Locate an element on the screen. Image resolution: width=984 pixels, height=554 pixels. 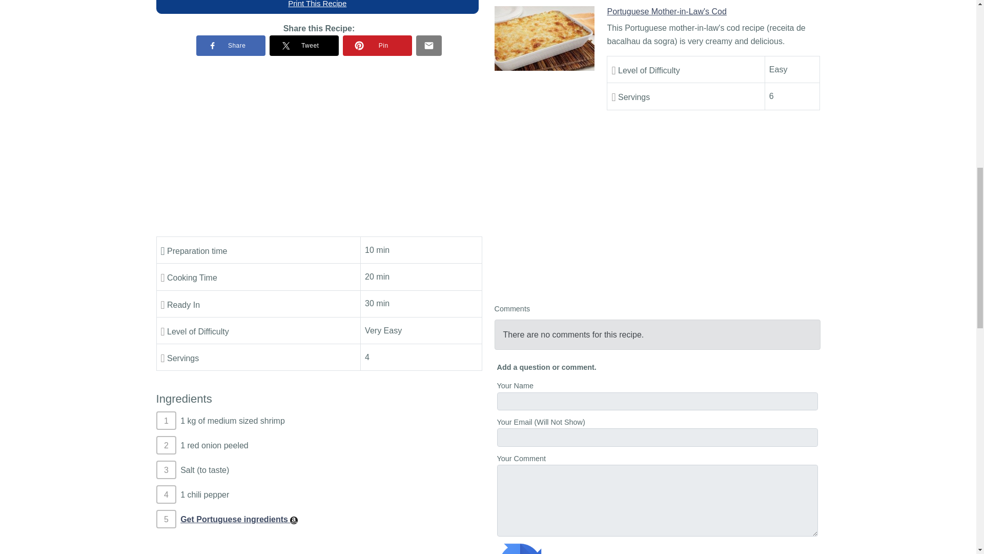
Get Portuguese ingredients is located at coordinates (239, 519).